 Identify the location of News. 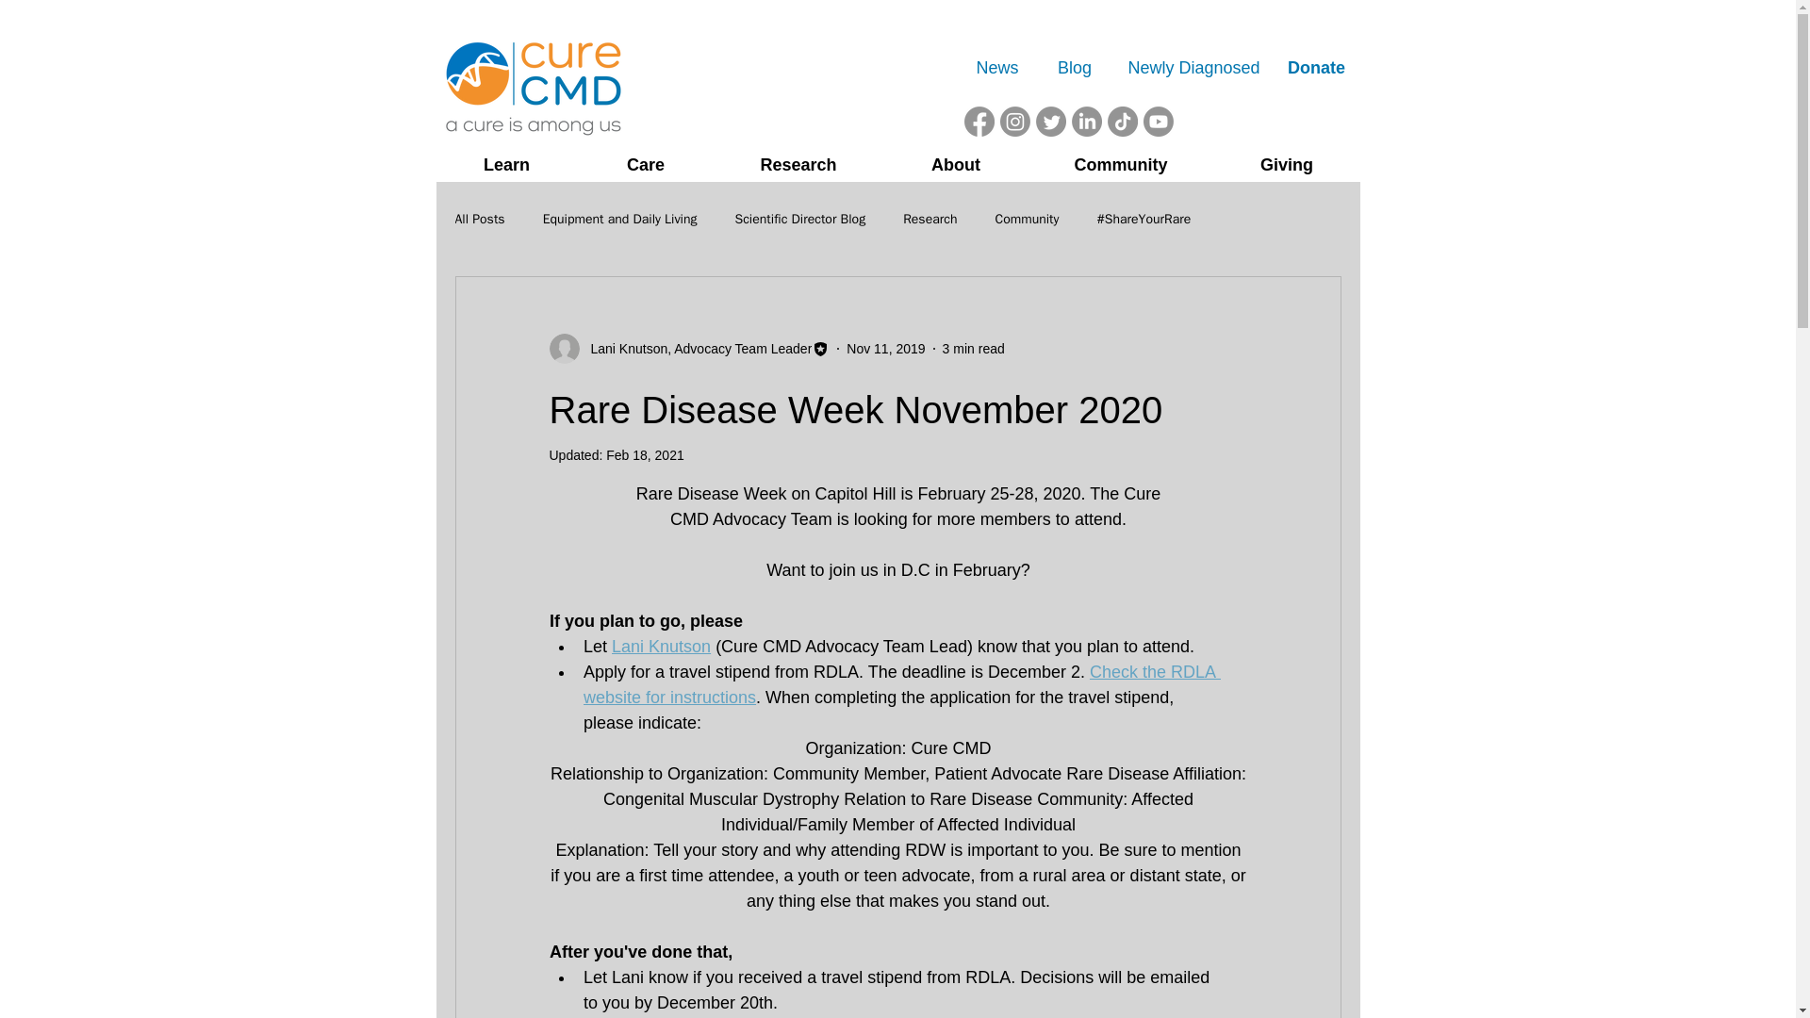
(995, 68).